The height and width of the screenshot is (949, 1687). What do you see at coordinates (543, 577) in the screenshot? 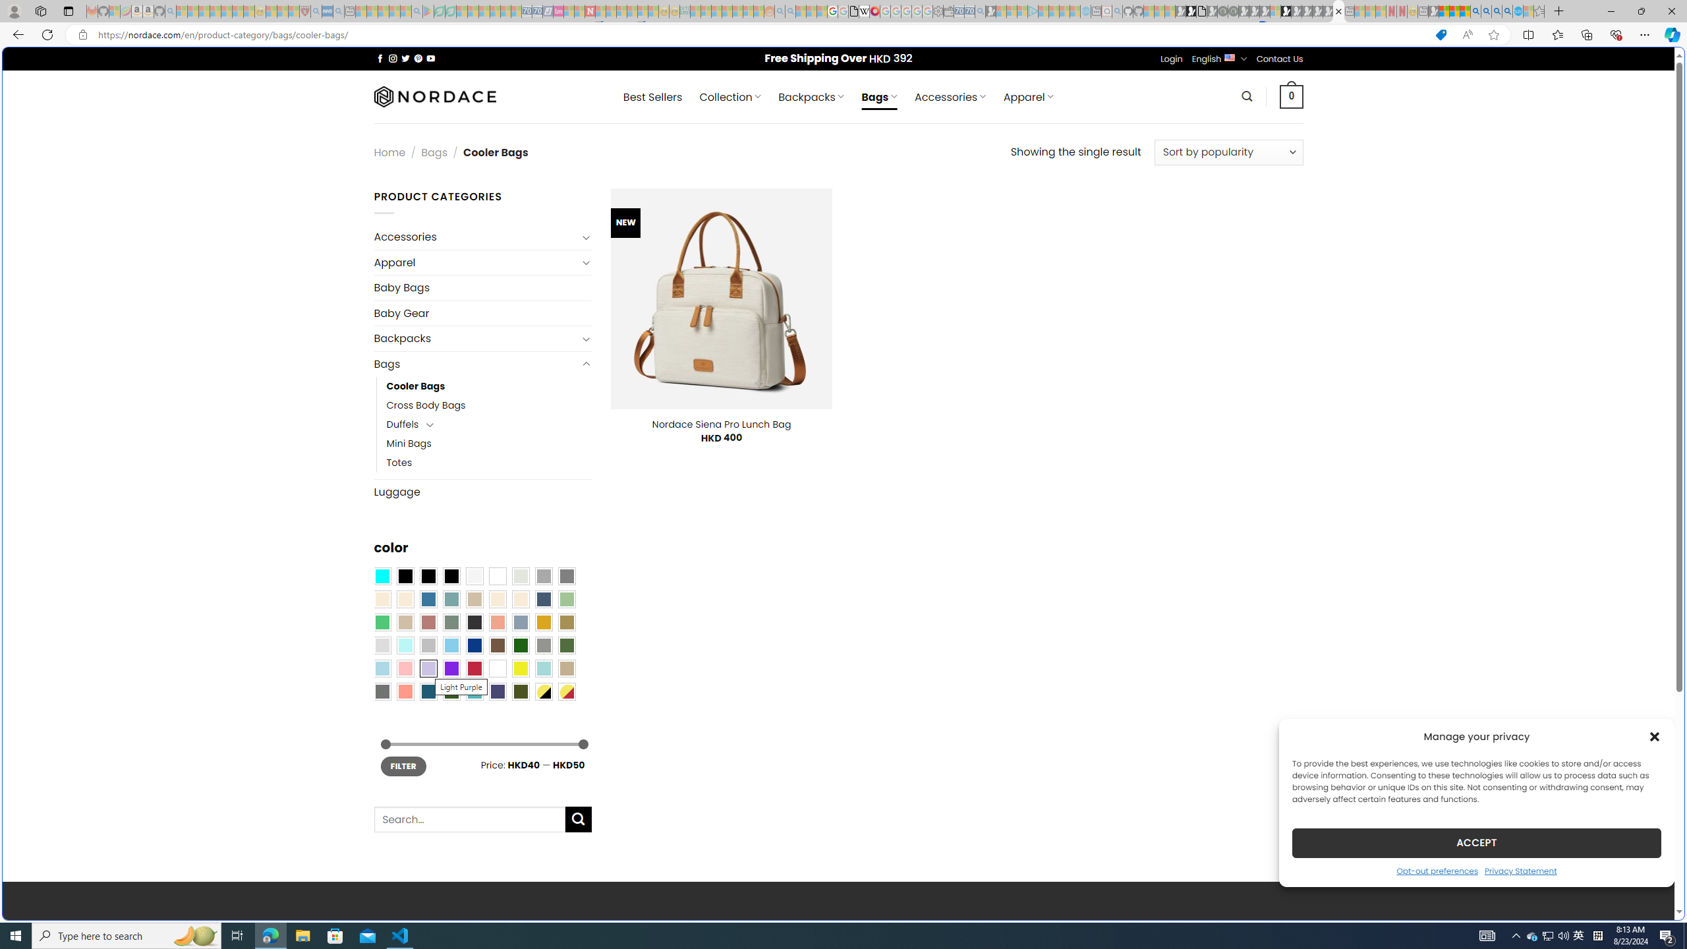
I see `Dark Gray` at bounding box center [543, 577].